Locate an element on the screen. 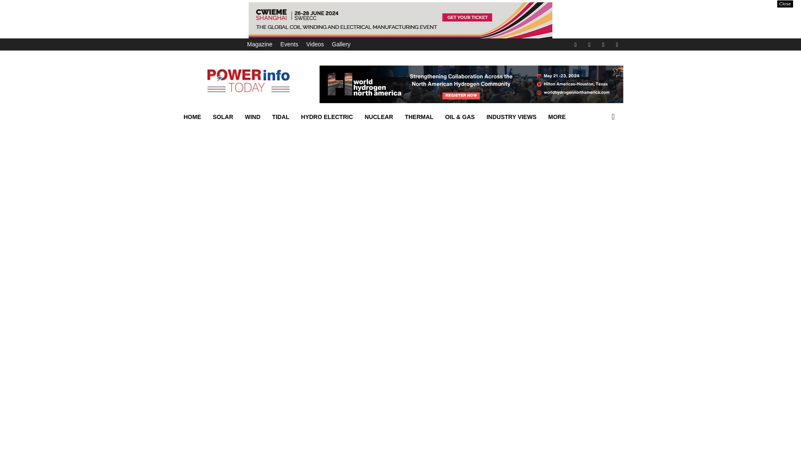 Image resolution: width=801 pixels, height=451 pixels. Power Info Today is located at coordinates (248, 81).